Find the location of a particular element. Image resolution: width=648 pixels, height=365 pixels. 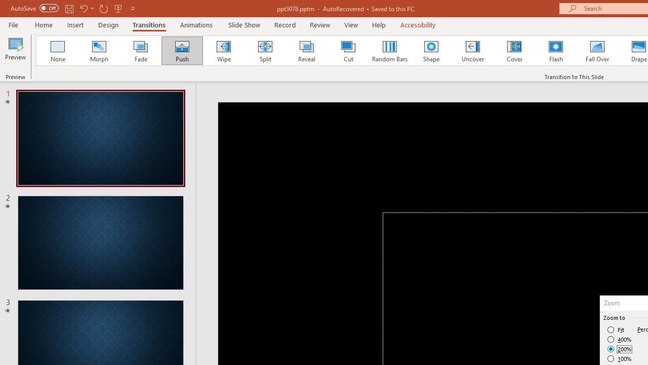

Fade is located at coordinates (140, 51).